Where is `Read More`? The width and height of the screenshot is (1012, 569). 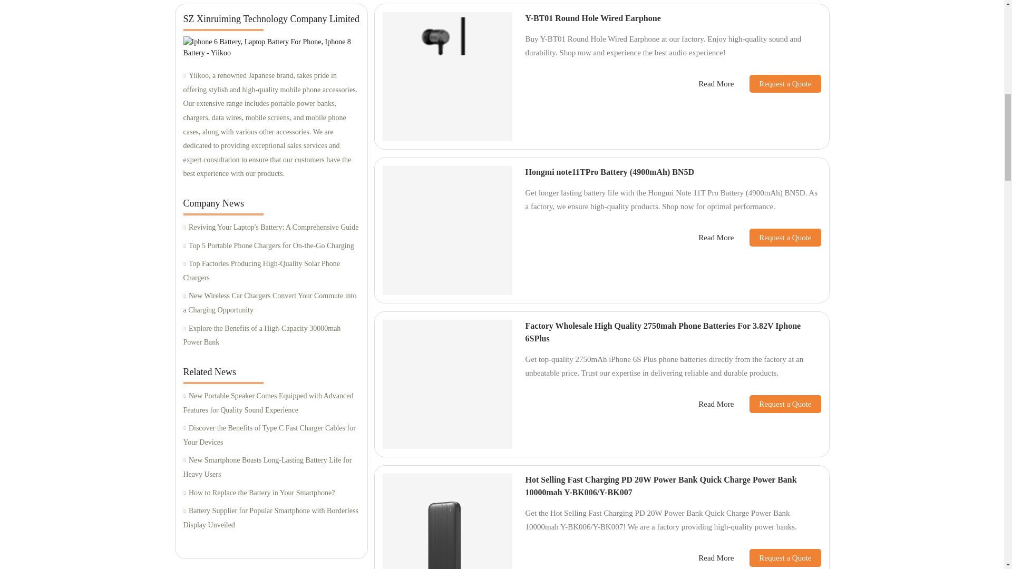 Read More is located at coordinates (716, 83).